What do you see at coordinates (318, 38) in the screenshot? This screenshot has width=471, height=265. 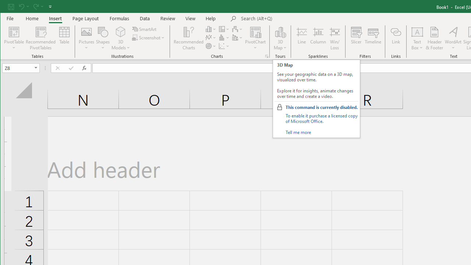 I see `Column` at bounding box center [318, 38].